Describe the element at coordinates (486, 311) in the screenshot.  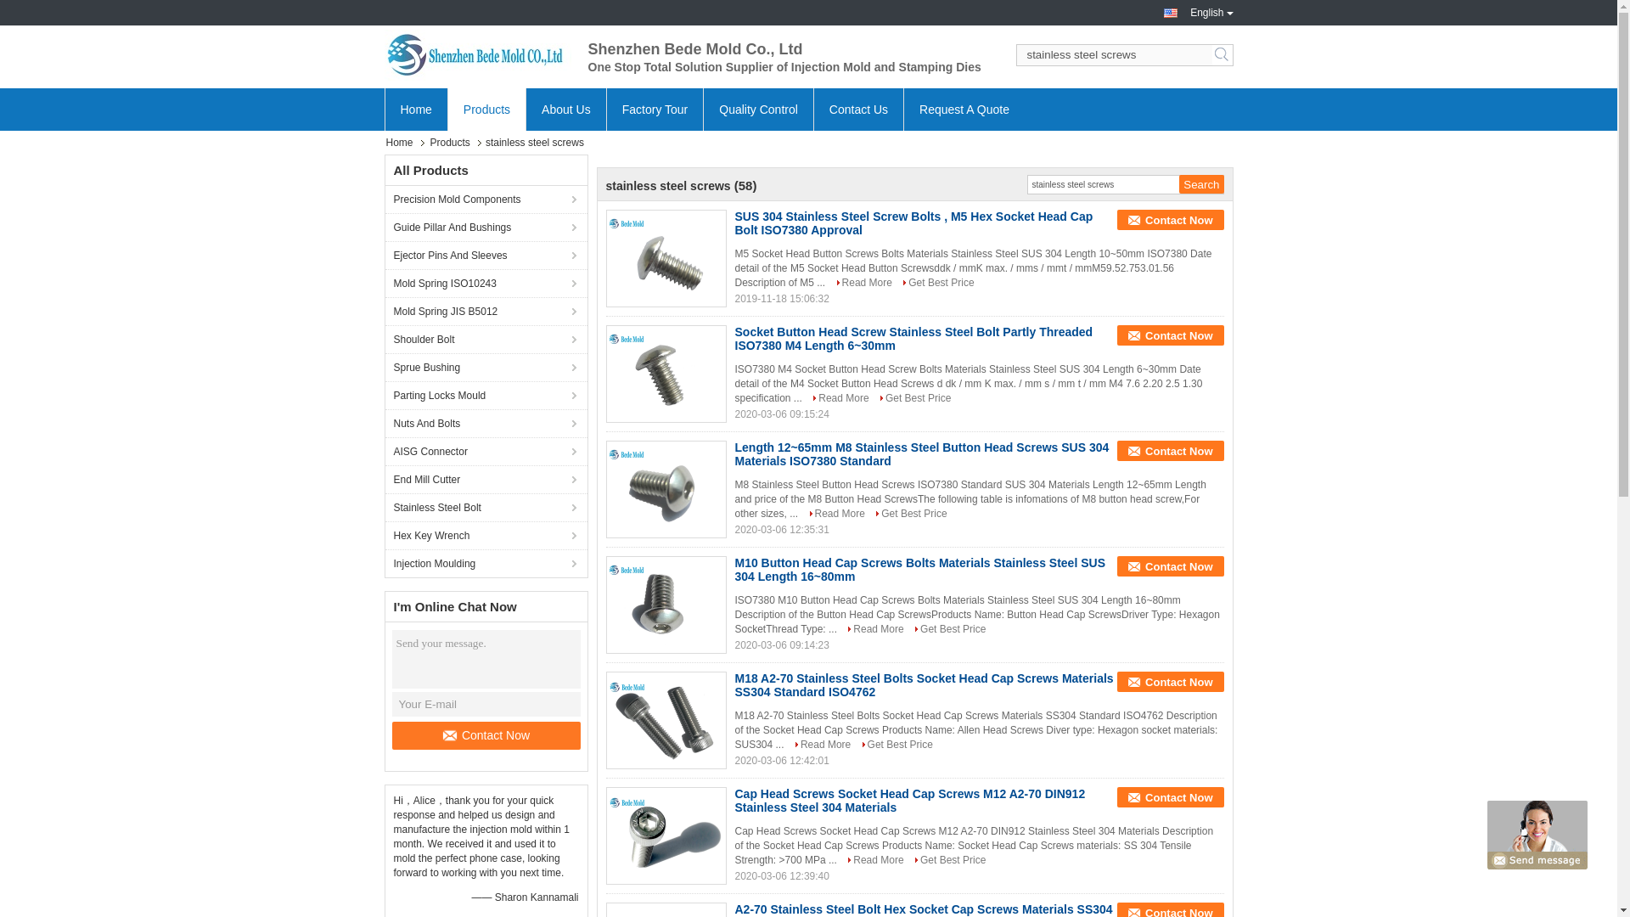
I see `Mold Spring JIS B5012` at that location.